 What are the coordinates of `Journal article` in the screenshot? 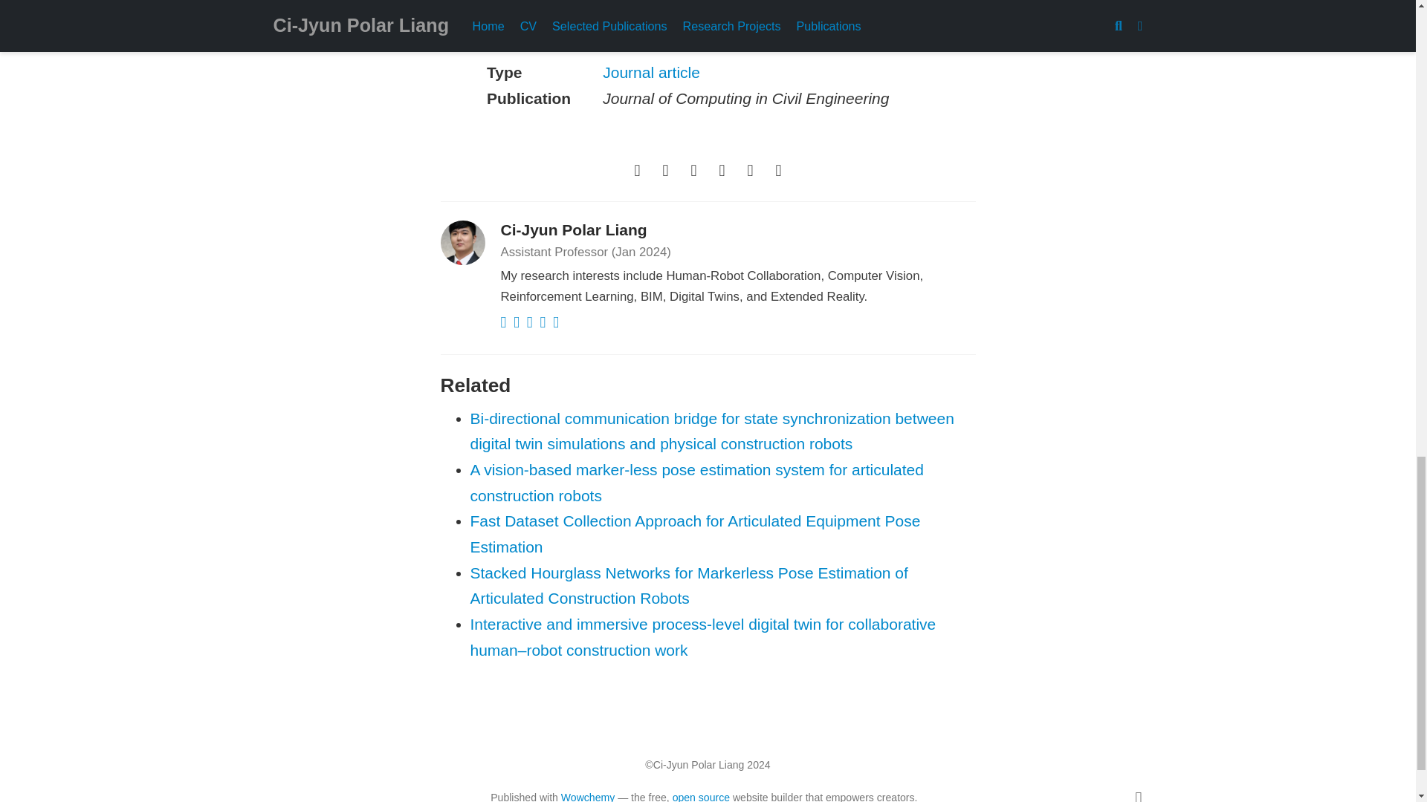 It's located at (651, 73).